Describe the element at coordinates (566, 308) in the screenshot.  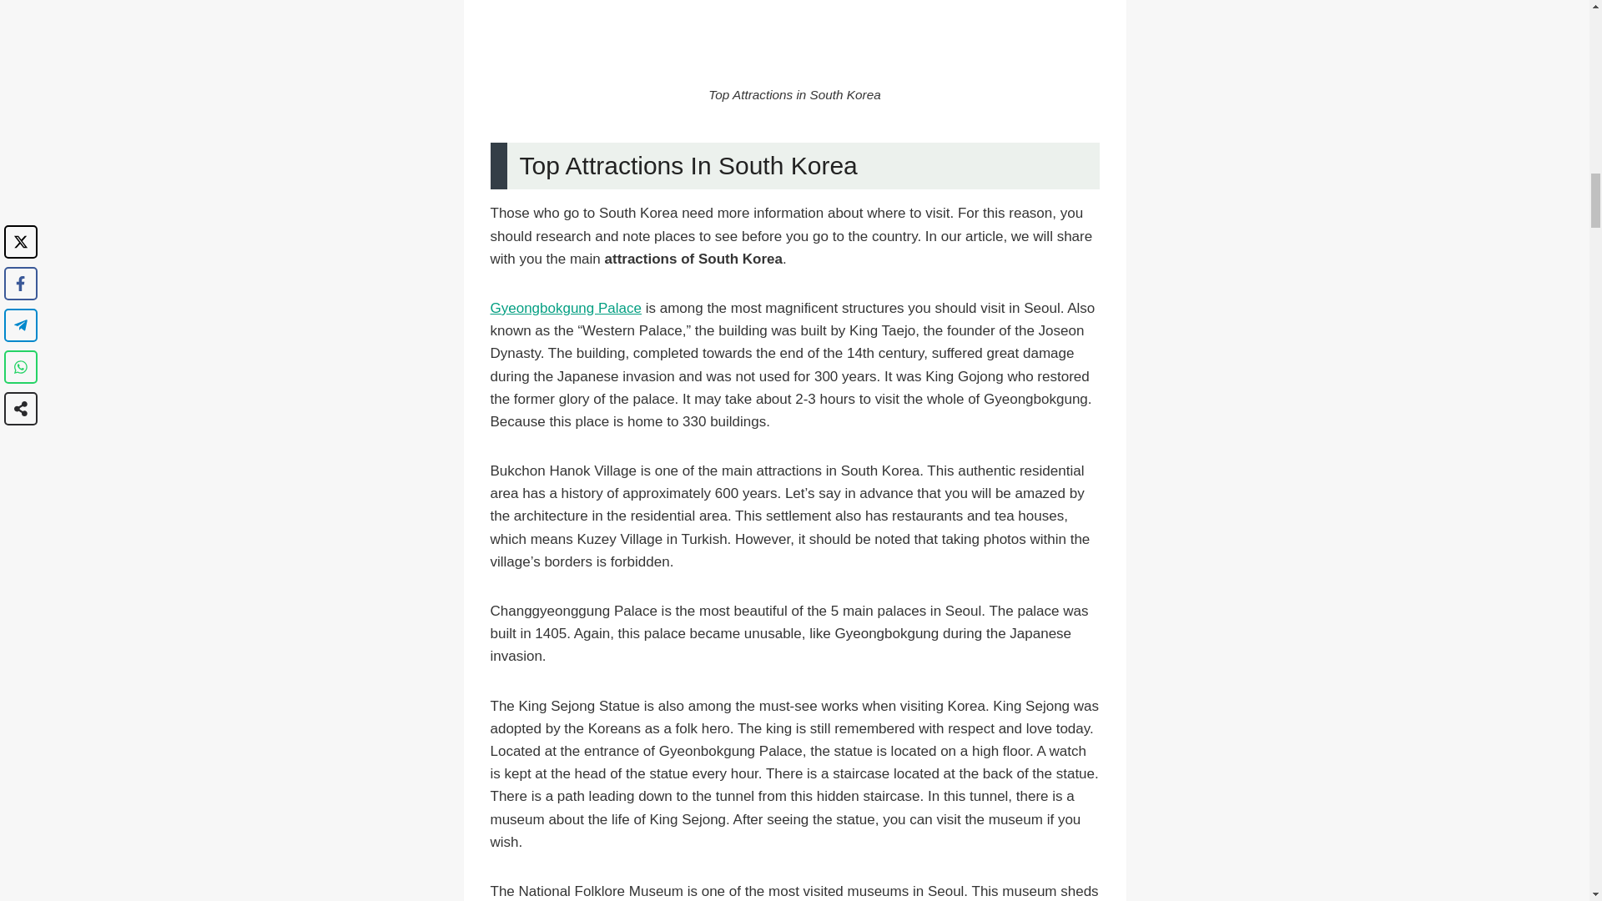
I see `Gyeongbokgung Palace` at that location.